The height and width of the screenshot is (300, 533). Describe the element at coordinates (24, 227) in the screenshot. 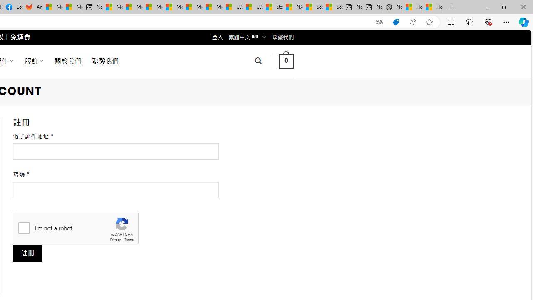

I see `I'm not a robot` at that location.